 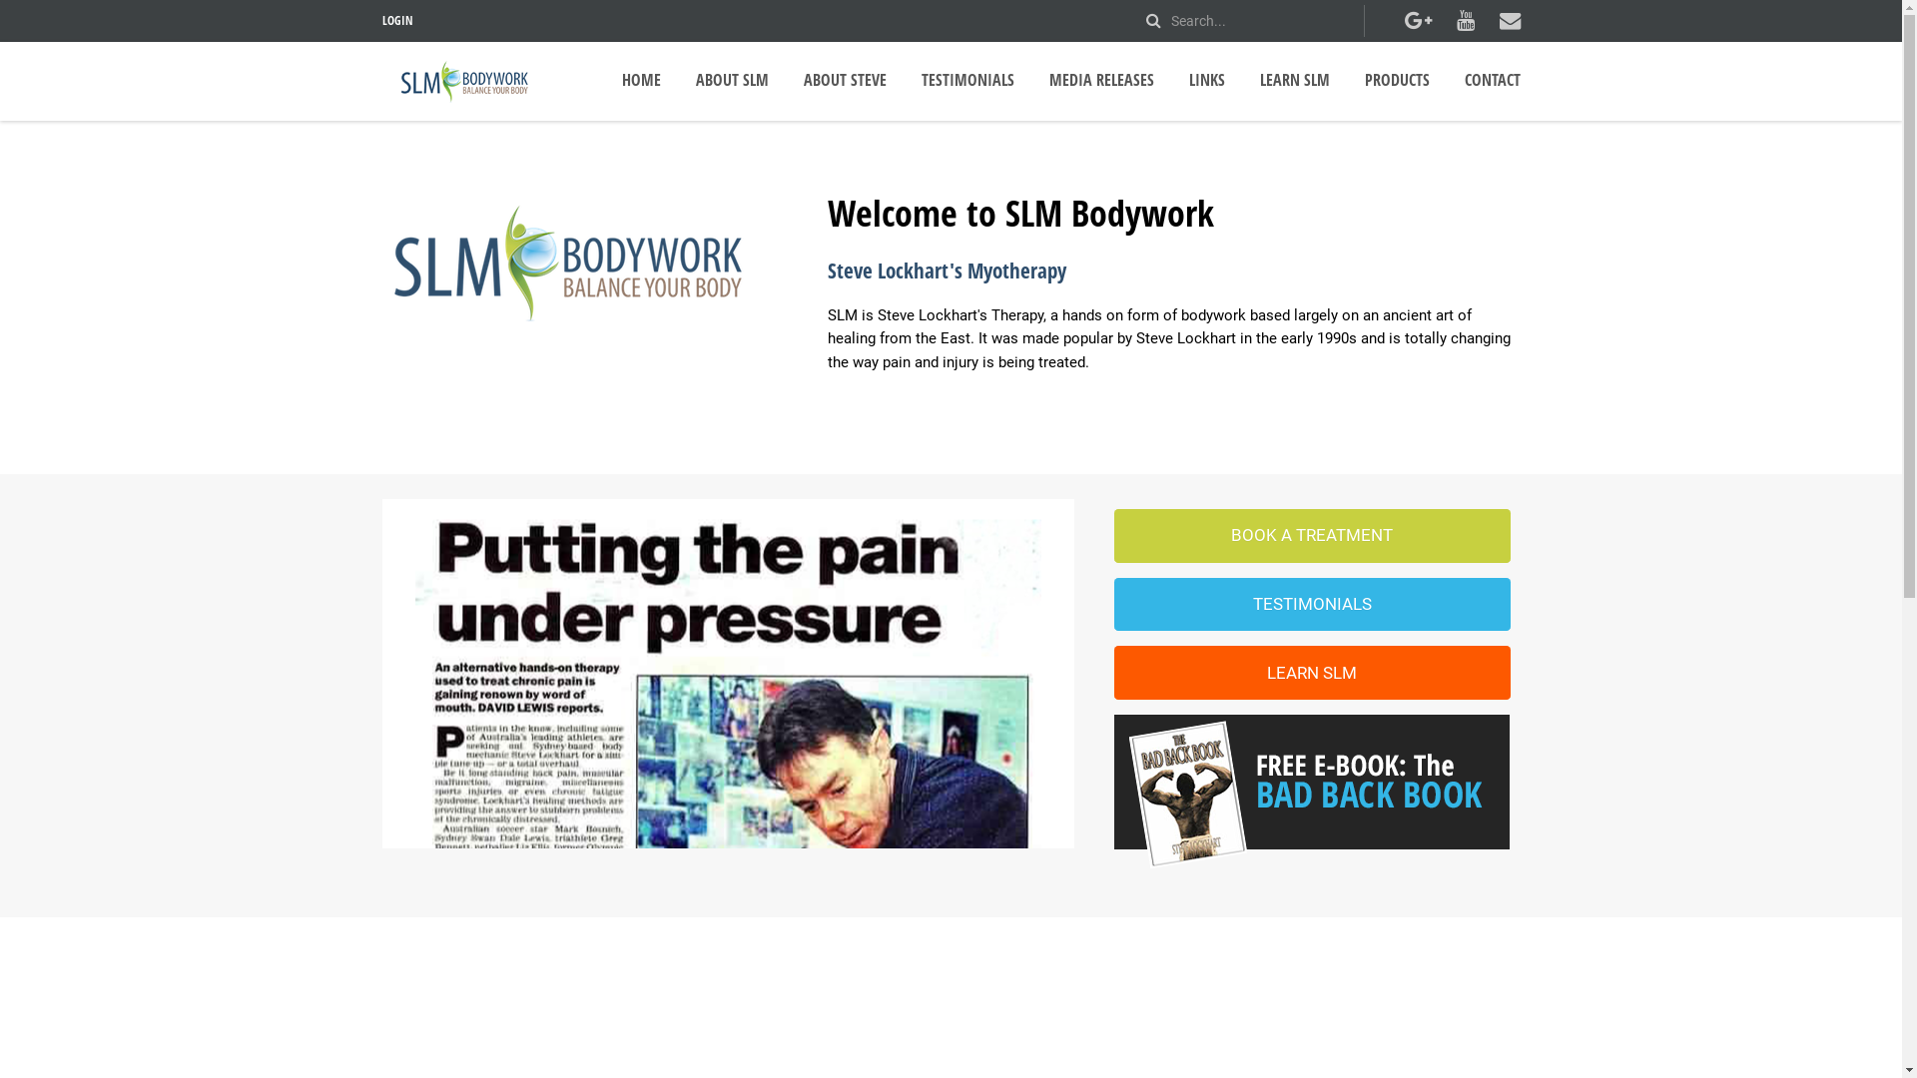 What do you see at coordinates (1492, 80) in the screenshot?
I see `CONTACT` at bounding box center [1492, 80].